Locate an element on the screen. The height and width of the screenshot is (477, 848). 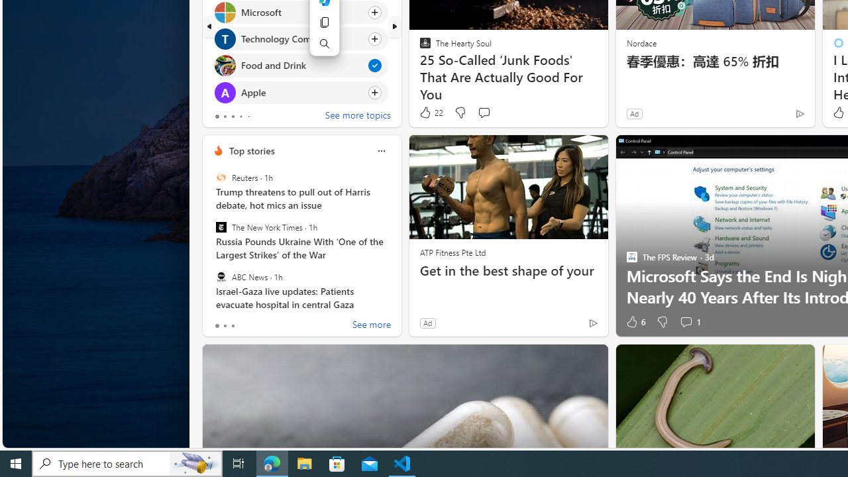
Top stories is located at coordinates (252, 150).